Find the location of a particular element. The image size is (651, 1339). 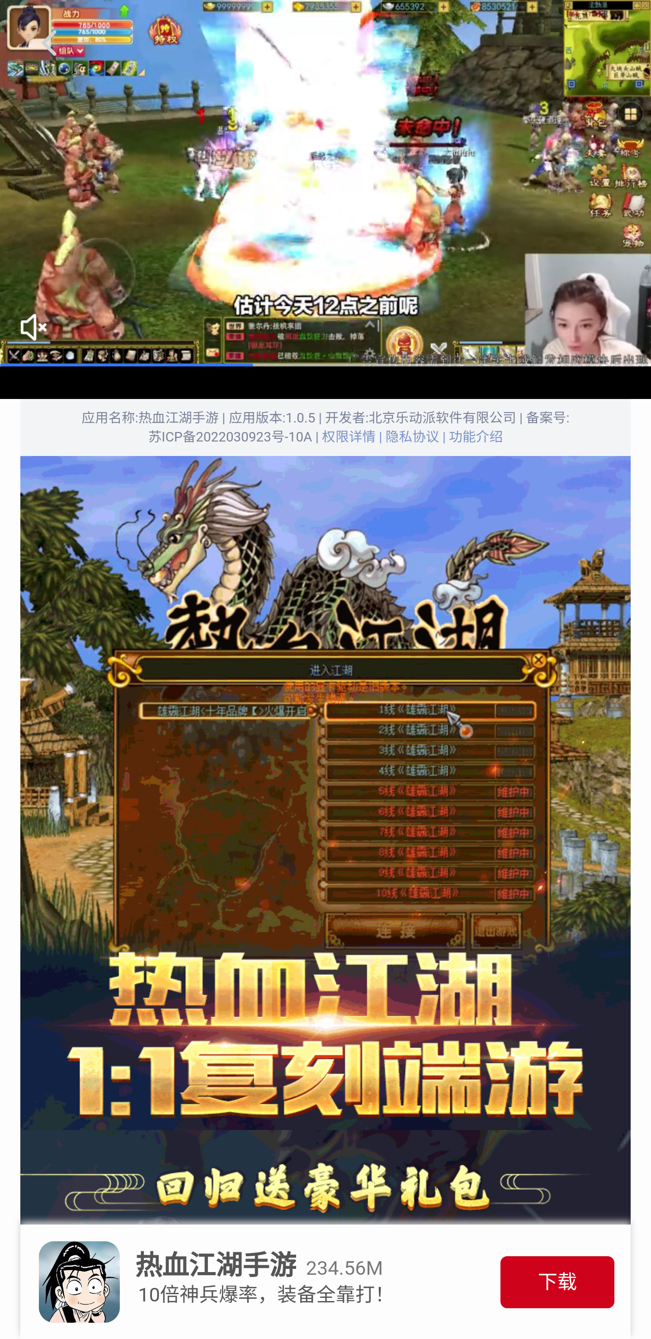

广告 15035.0 is located at coordinates (325, 184).